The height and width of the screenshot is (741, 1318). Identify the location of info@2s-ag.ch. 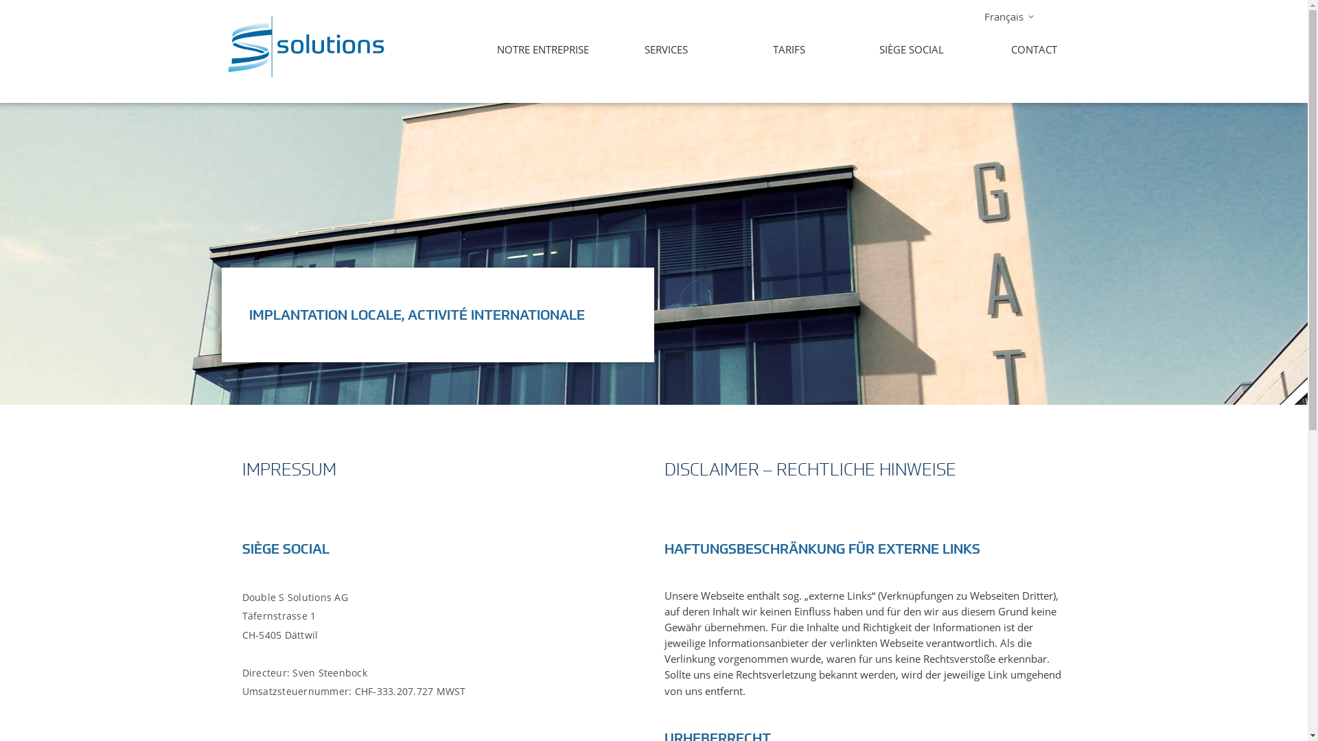
(314, 666).